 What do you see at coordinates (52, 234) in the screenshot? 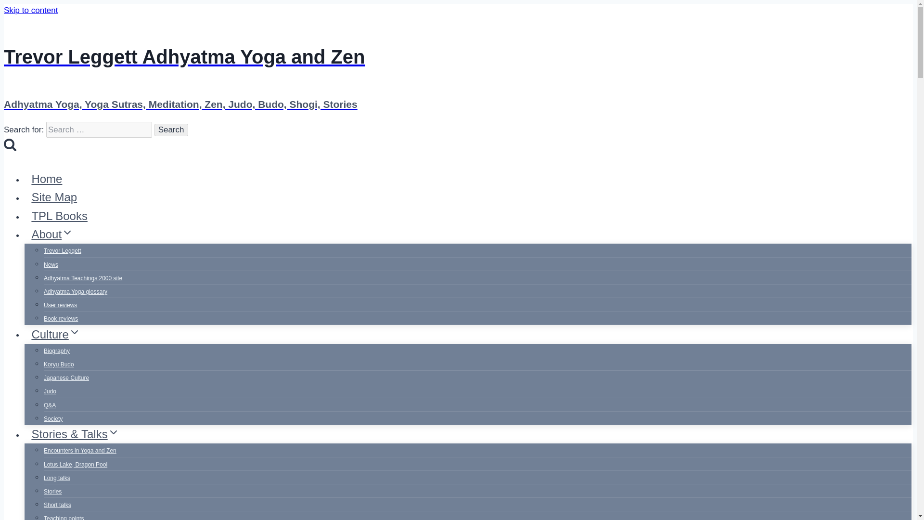
I see `AboutExpand` at bounding box center [52, 234].